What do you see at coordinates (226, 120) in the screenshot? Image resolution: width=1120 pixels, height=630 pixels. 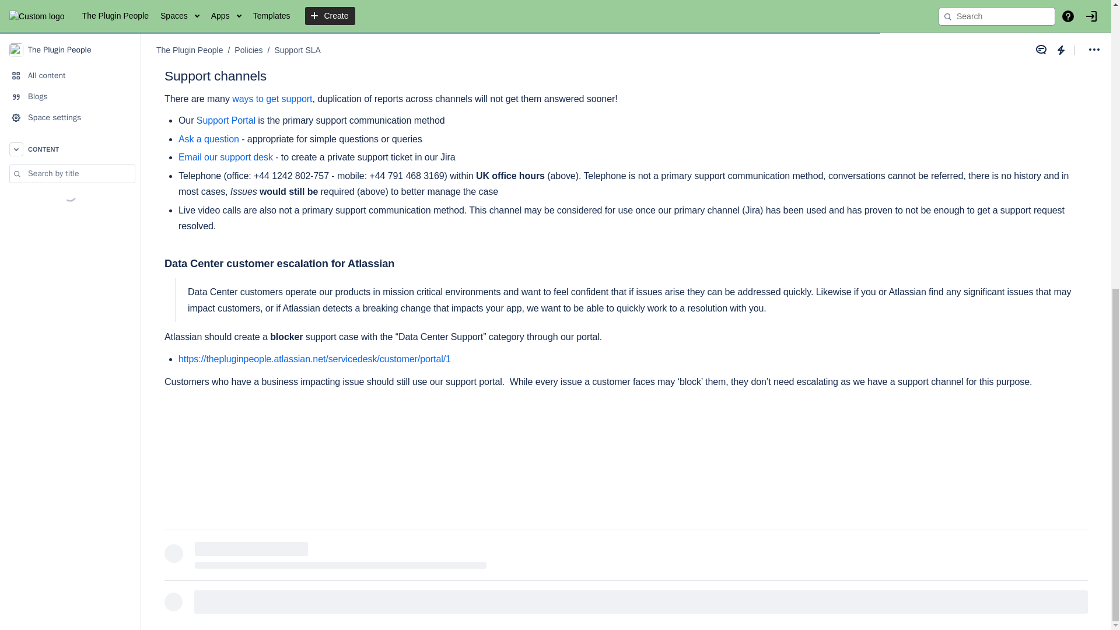 I see `Support Portal` at bounding box center [226, 120].